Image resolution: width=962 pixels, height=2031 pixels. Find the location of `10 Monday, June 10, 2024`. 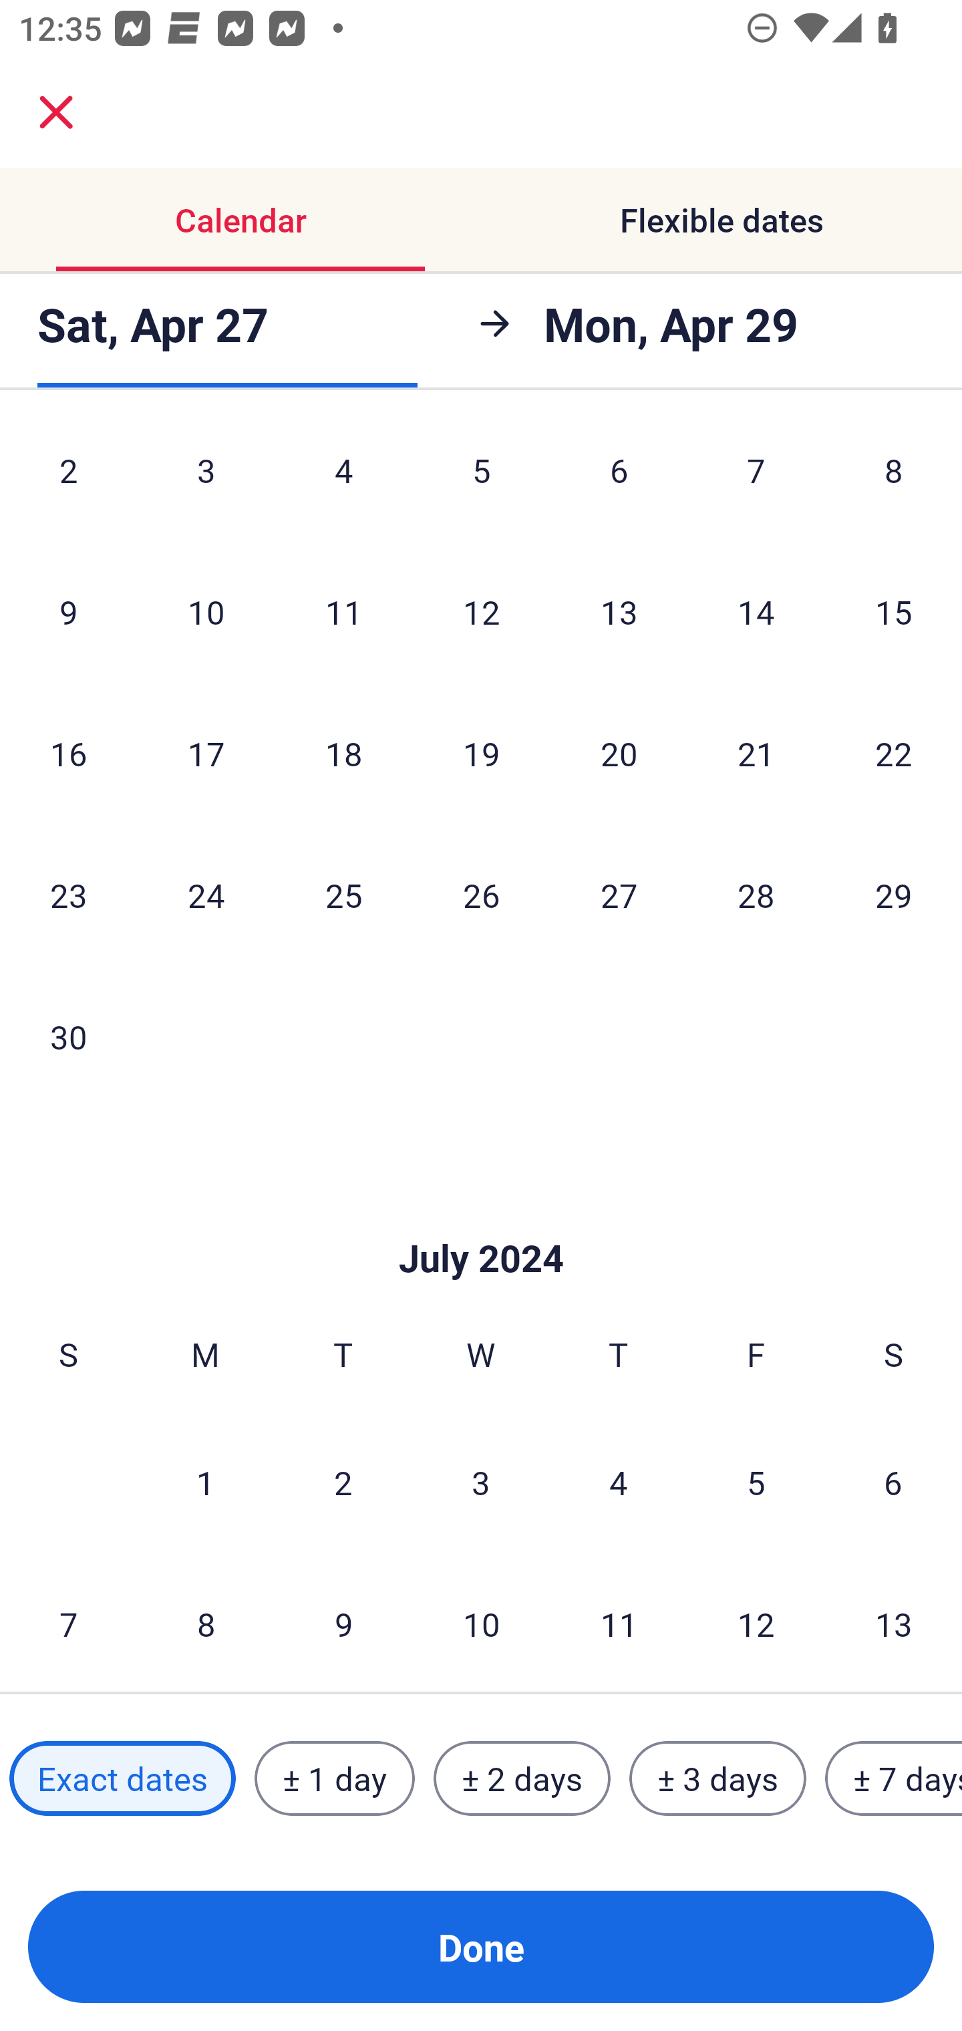

10 Monday, June 10, 2024 is located at coordinates (206, 611).